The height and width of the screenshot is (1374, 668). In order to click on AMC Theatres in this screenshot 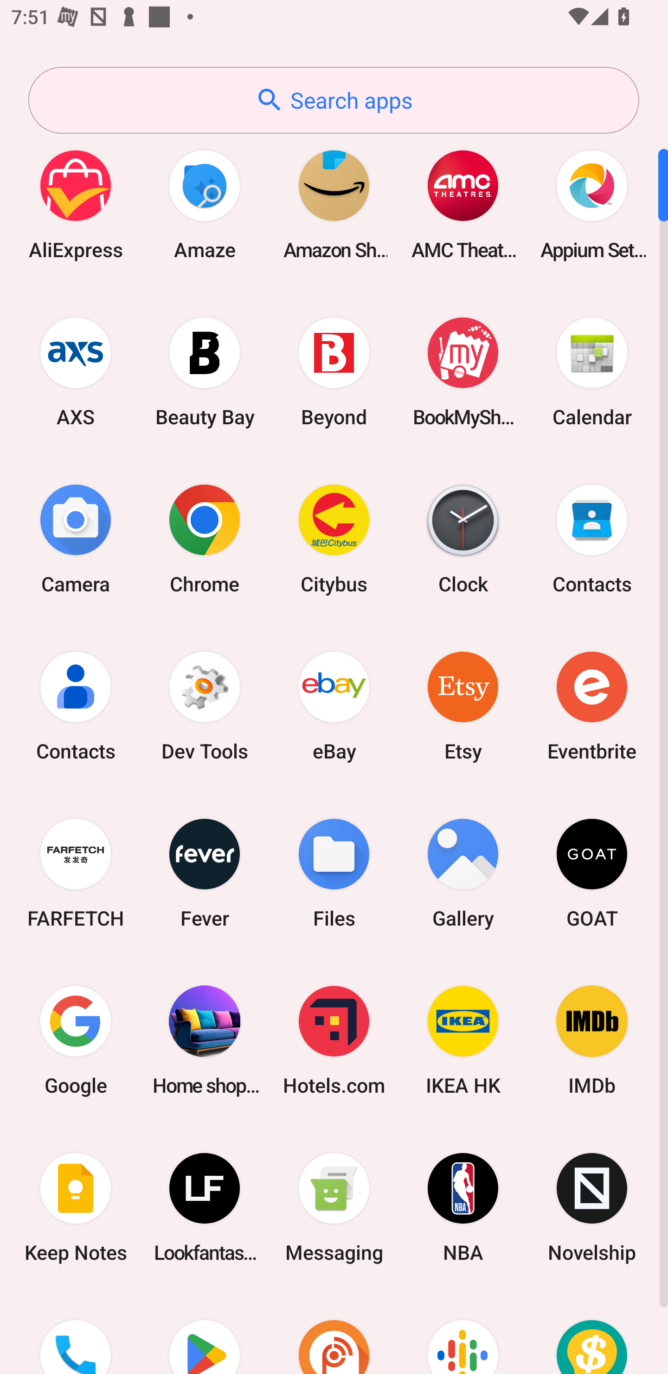, I will do `click(463, 204)`.